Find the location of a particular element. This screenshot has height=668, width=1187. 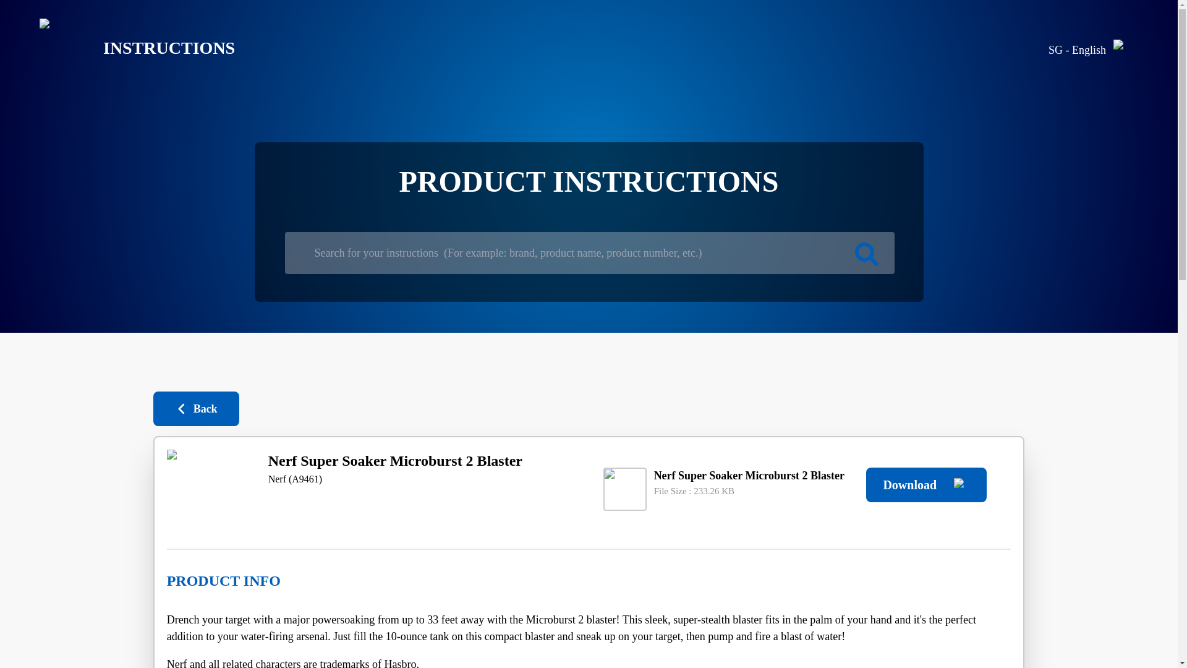

Back is located at coordinates (196, 408).